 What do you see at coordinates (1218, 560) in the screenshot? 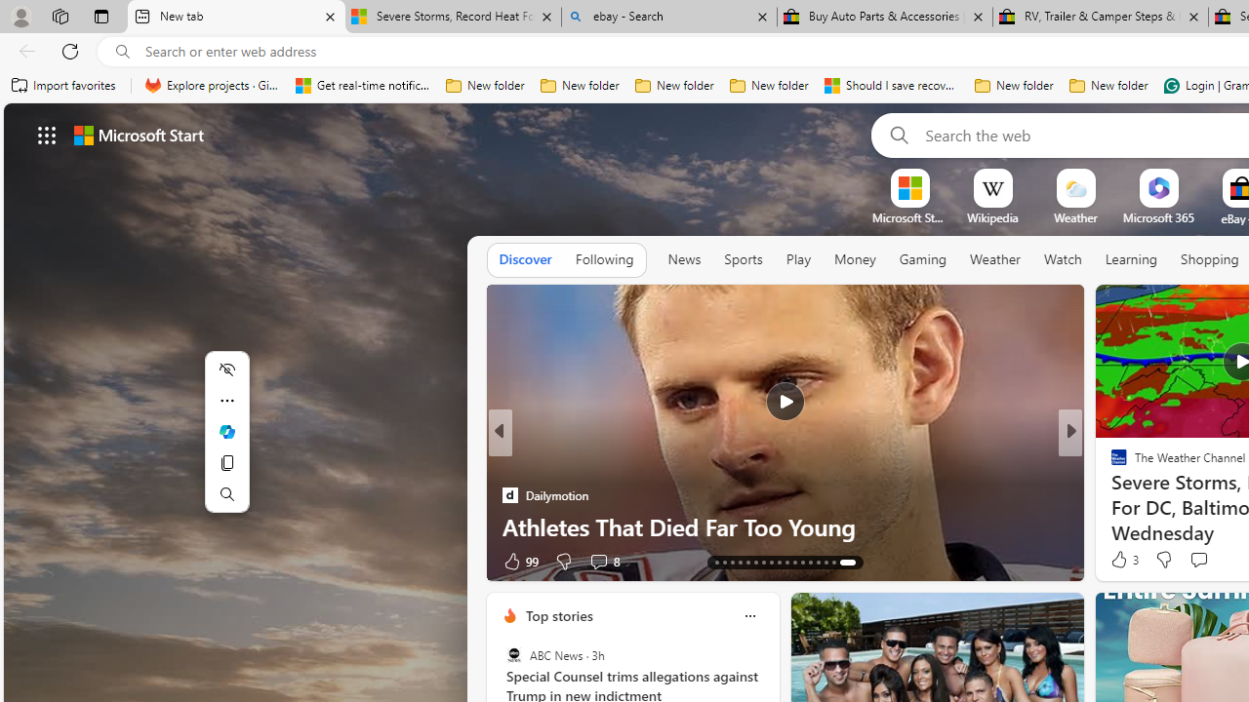
I see `View comments 167 Comment` at bounding box center [1218, 560].